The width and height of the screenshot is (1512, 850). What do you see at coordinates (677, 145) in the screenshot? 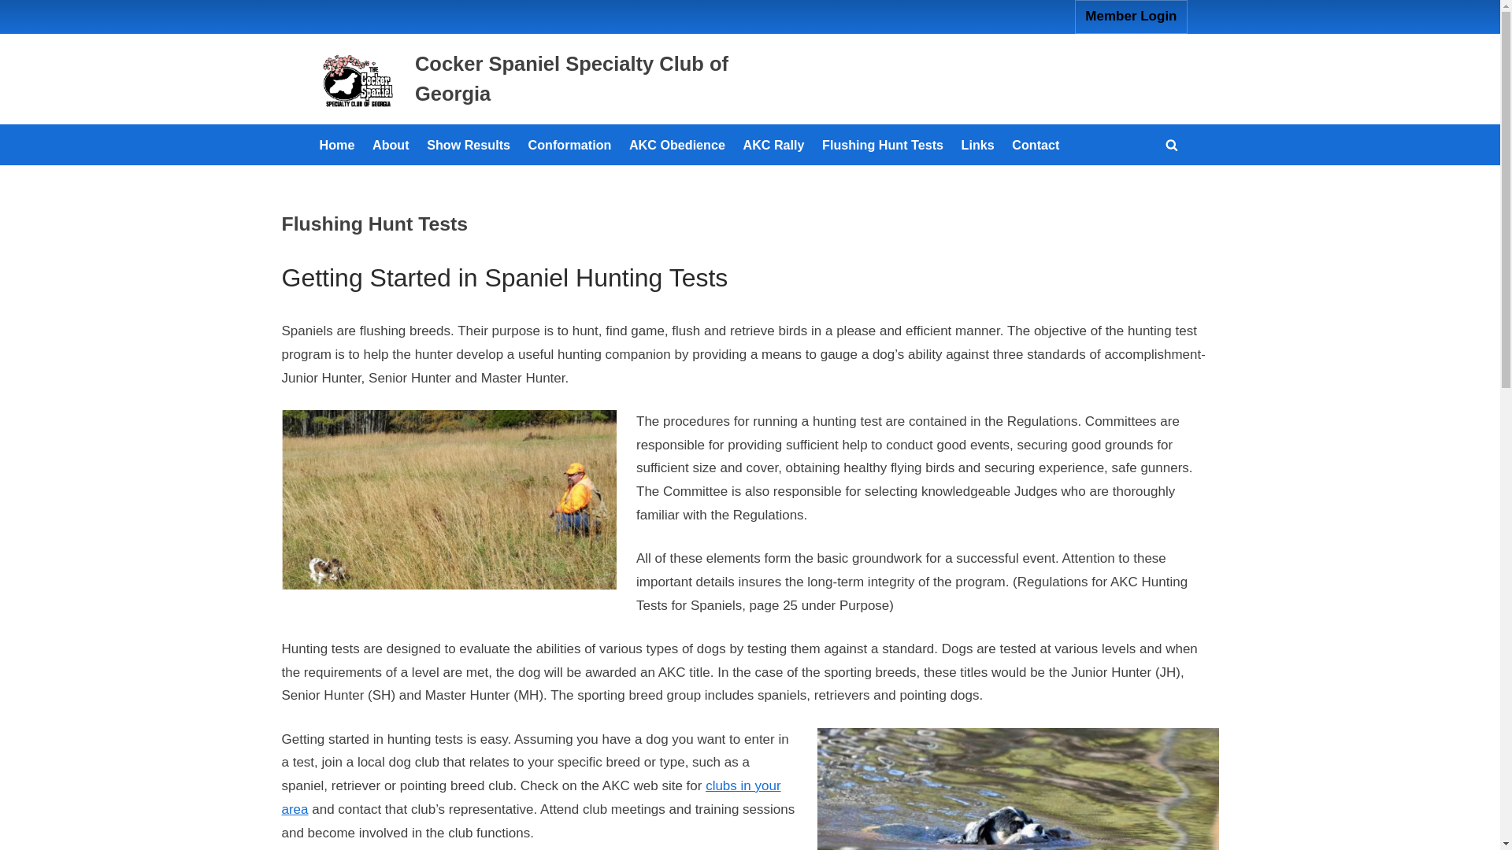
I see `AKC Obedience` at bounding box center [677, 145].